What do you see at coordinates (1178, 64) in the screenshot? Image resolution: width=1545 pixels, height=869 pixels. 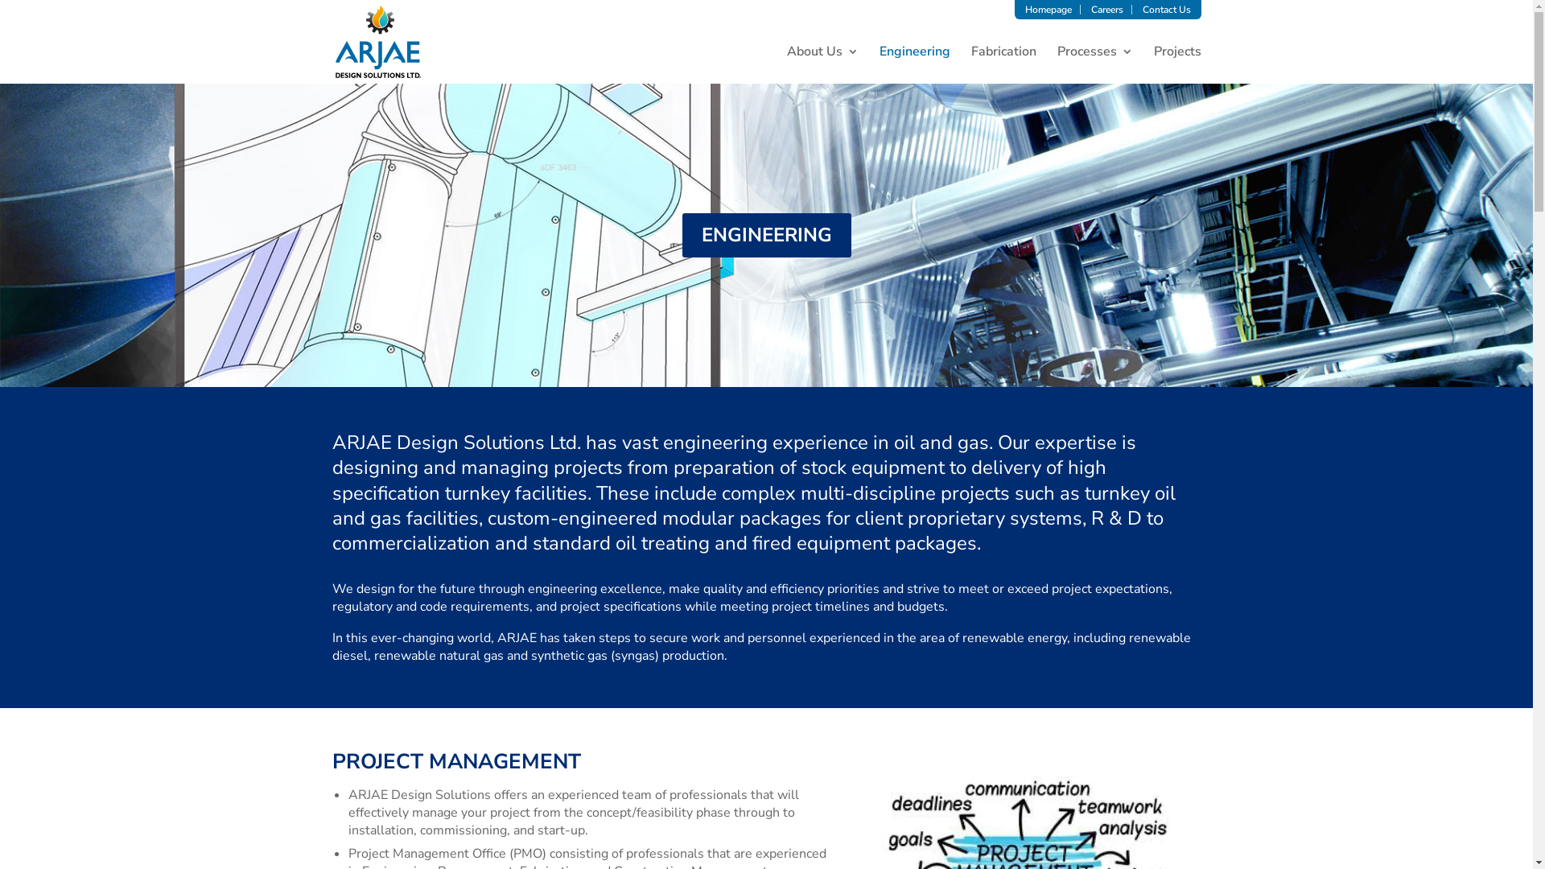 I see `Projects` at bounding box center [1178, 64].